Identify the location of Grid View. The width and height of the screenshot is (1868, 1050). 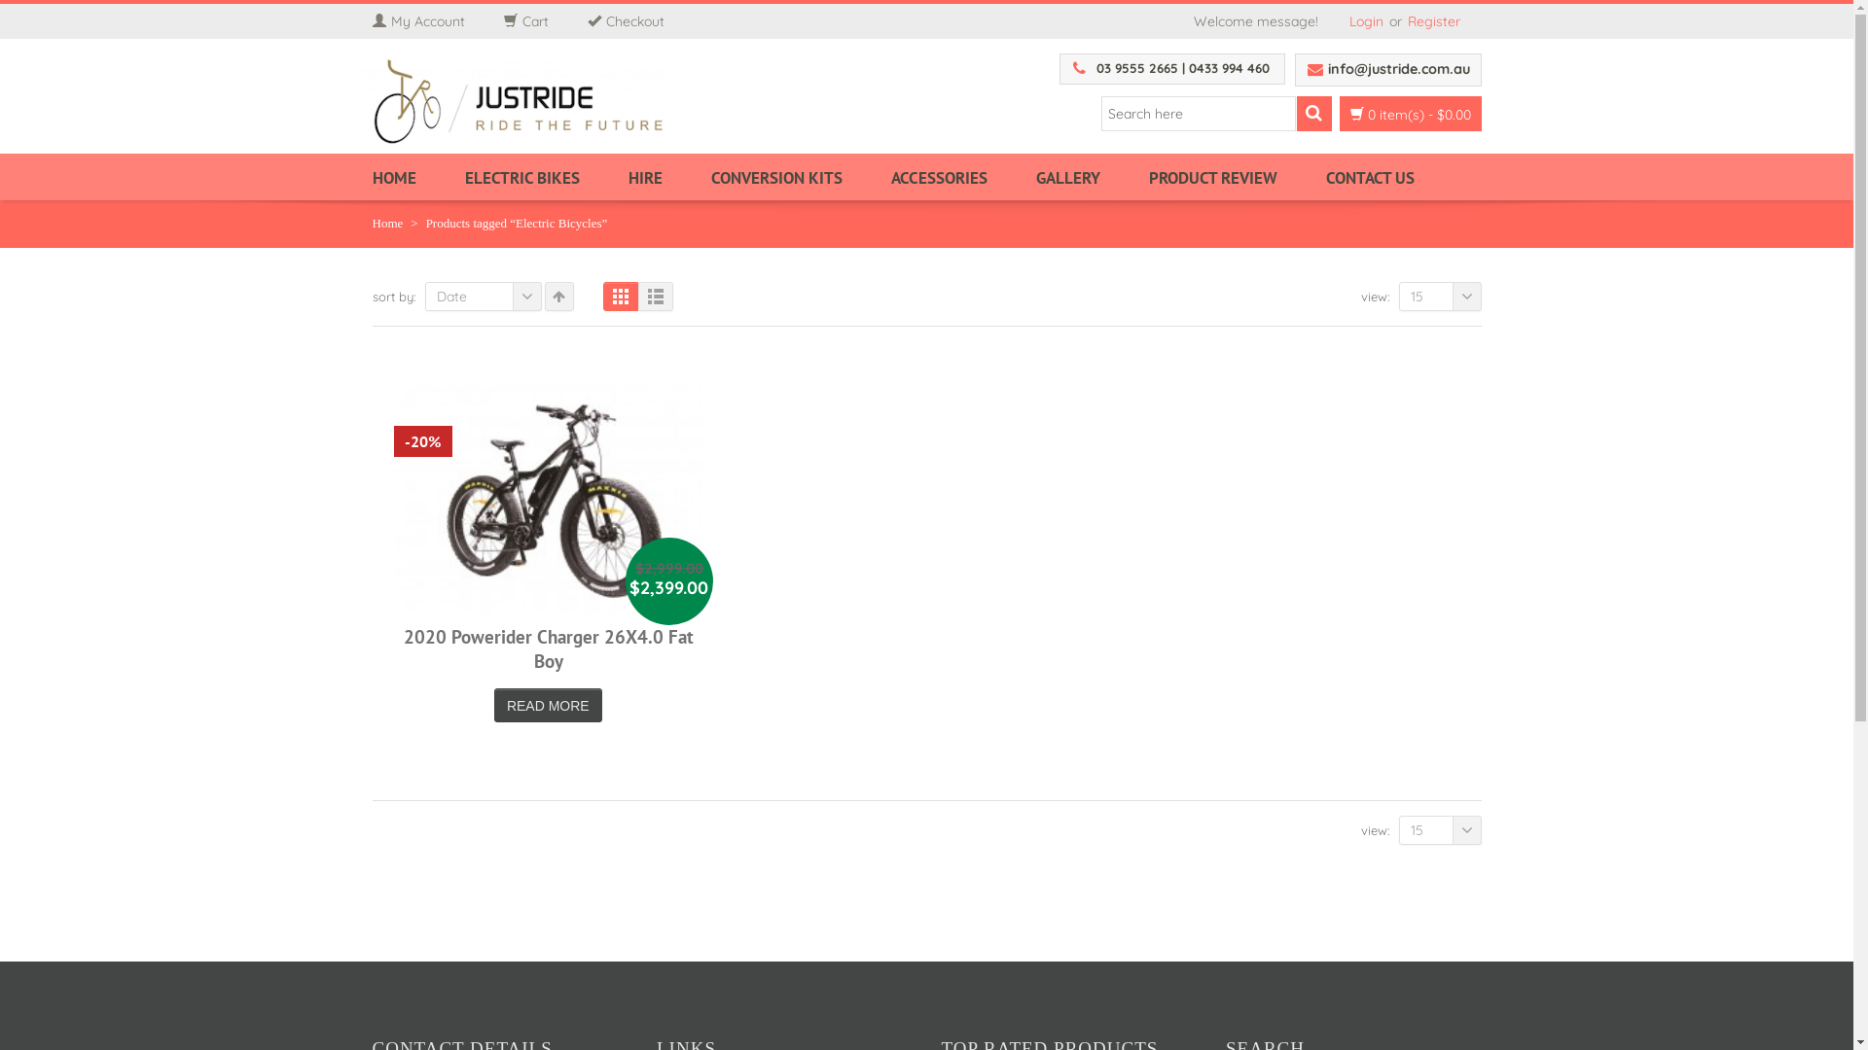
(621, 297).